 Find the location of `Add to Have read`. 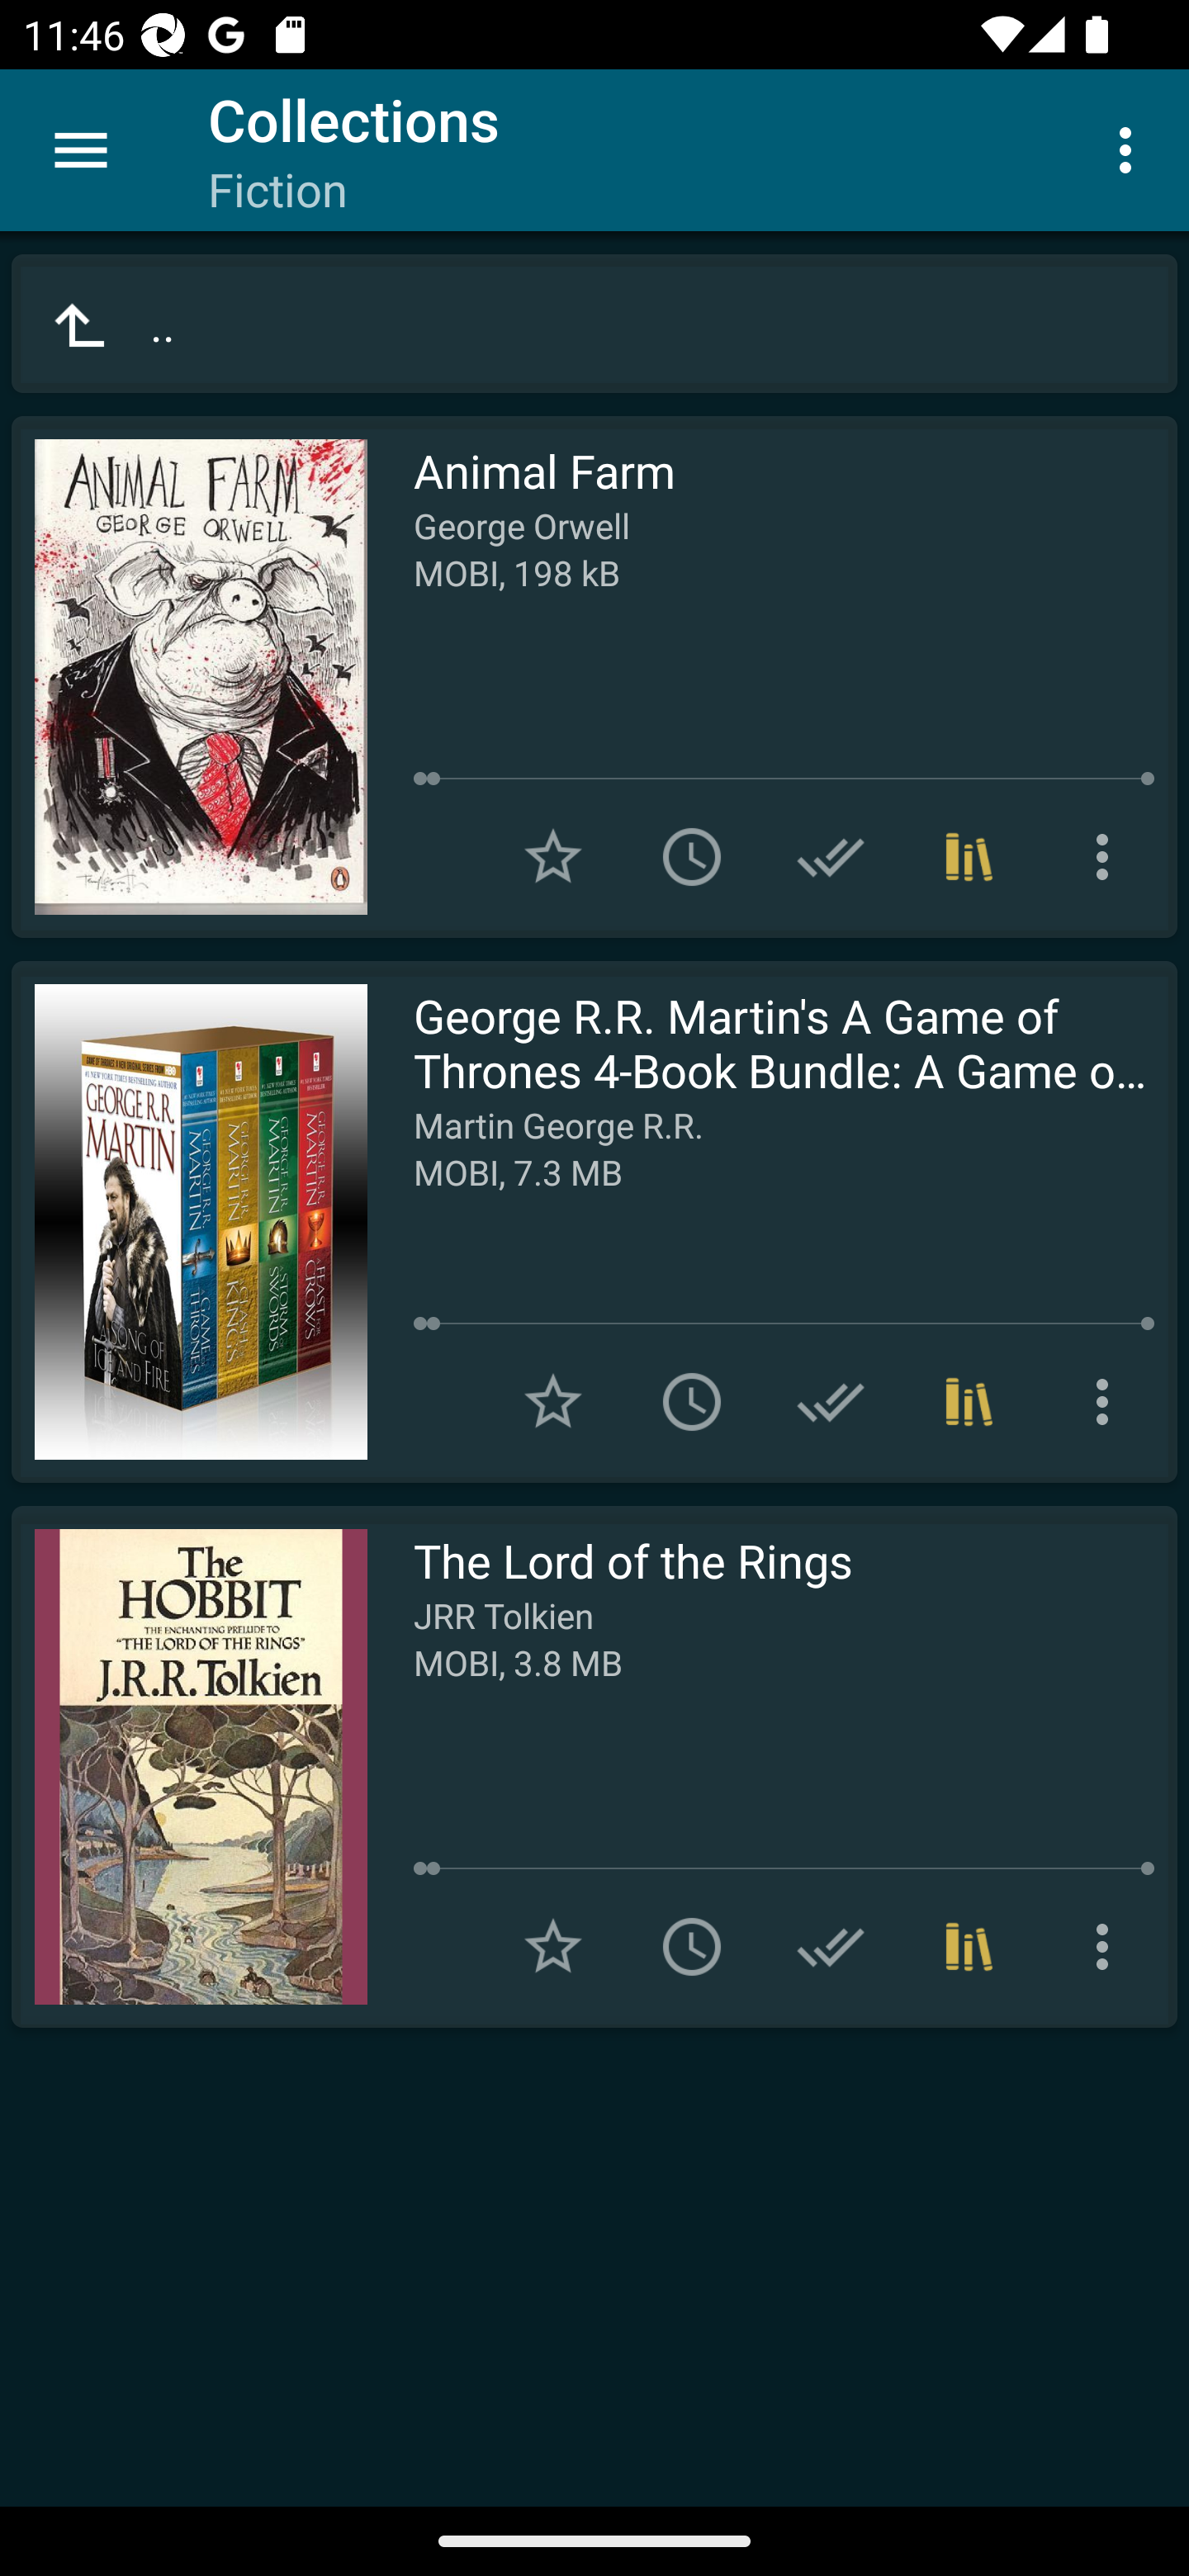

Add to Have read is located at coordinates (831, 857).